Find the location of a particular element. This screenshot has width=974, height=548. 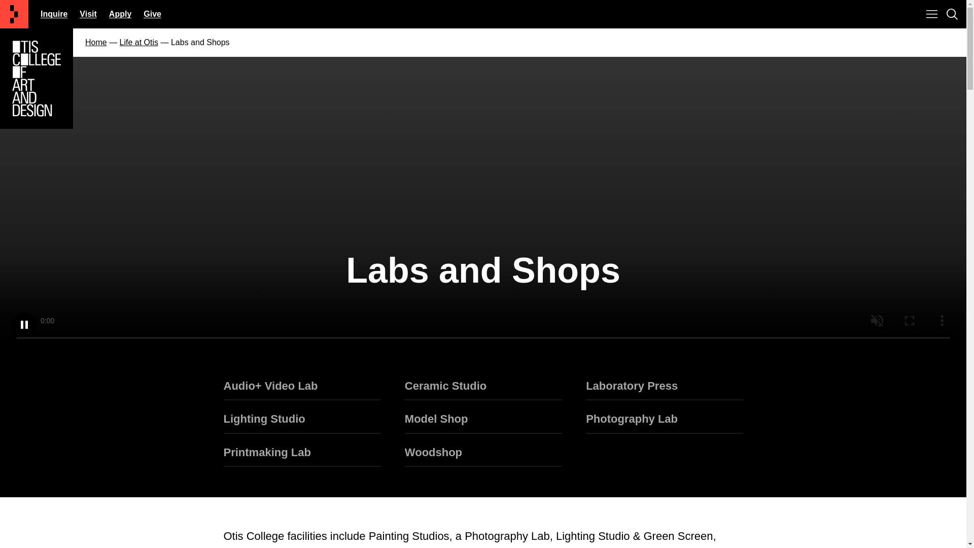

Apply is located at coordinates (120, 14).